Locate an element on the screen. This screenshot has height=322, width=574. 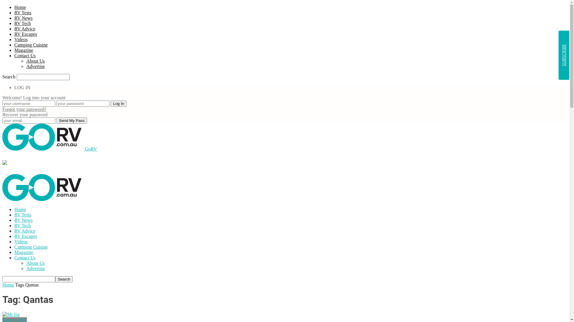
Home is located at coordinates (8, 285).